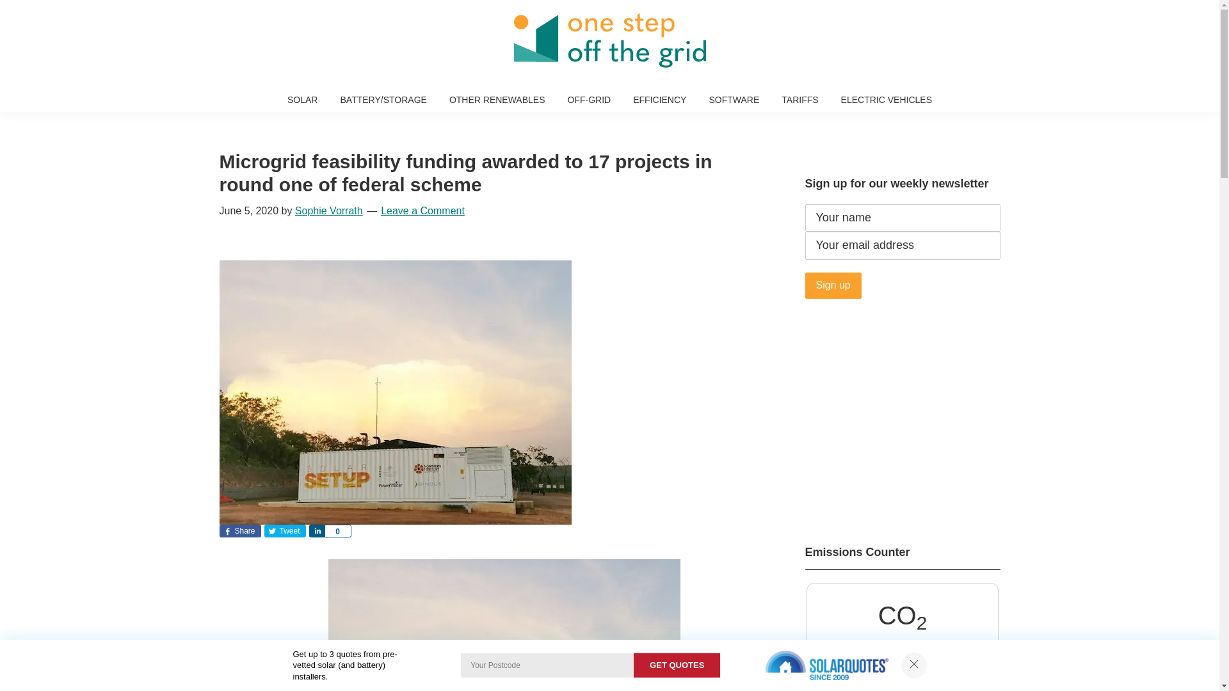  Describe the element at coordinates (590, 100) in the screenshot. I see `OFF-GRID` at that location.